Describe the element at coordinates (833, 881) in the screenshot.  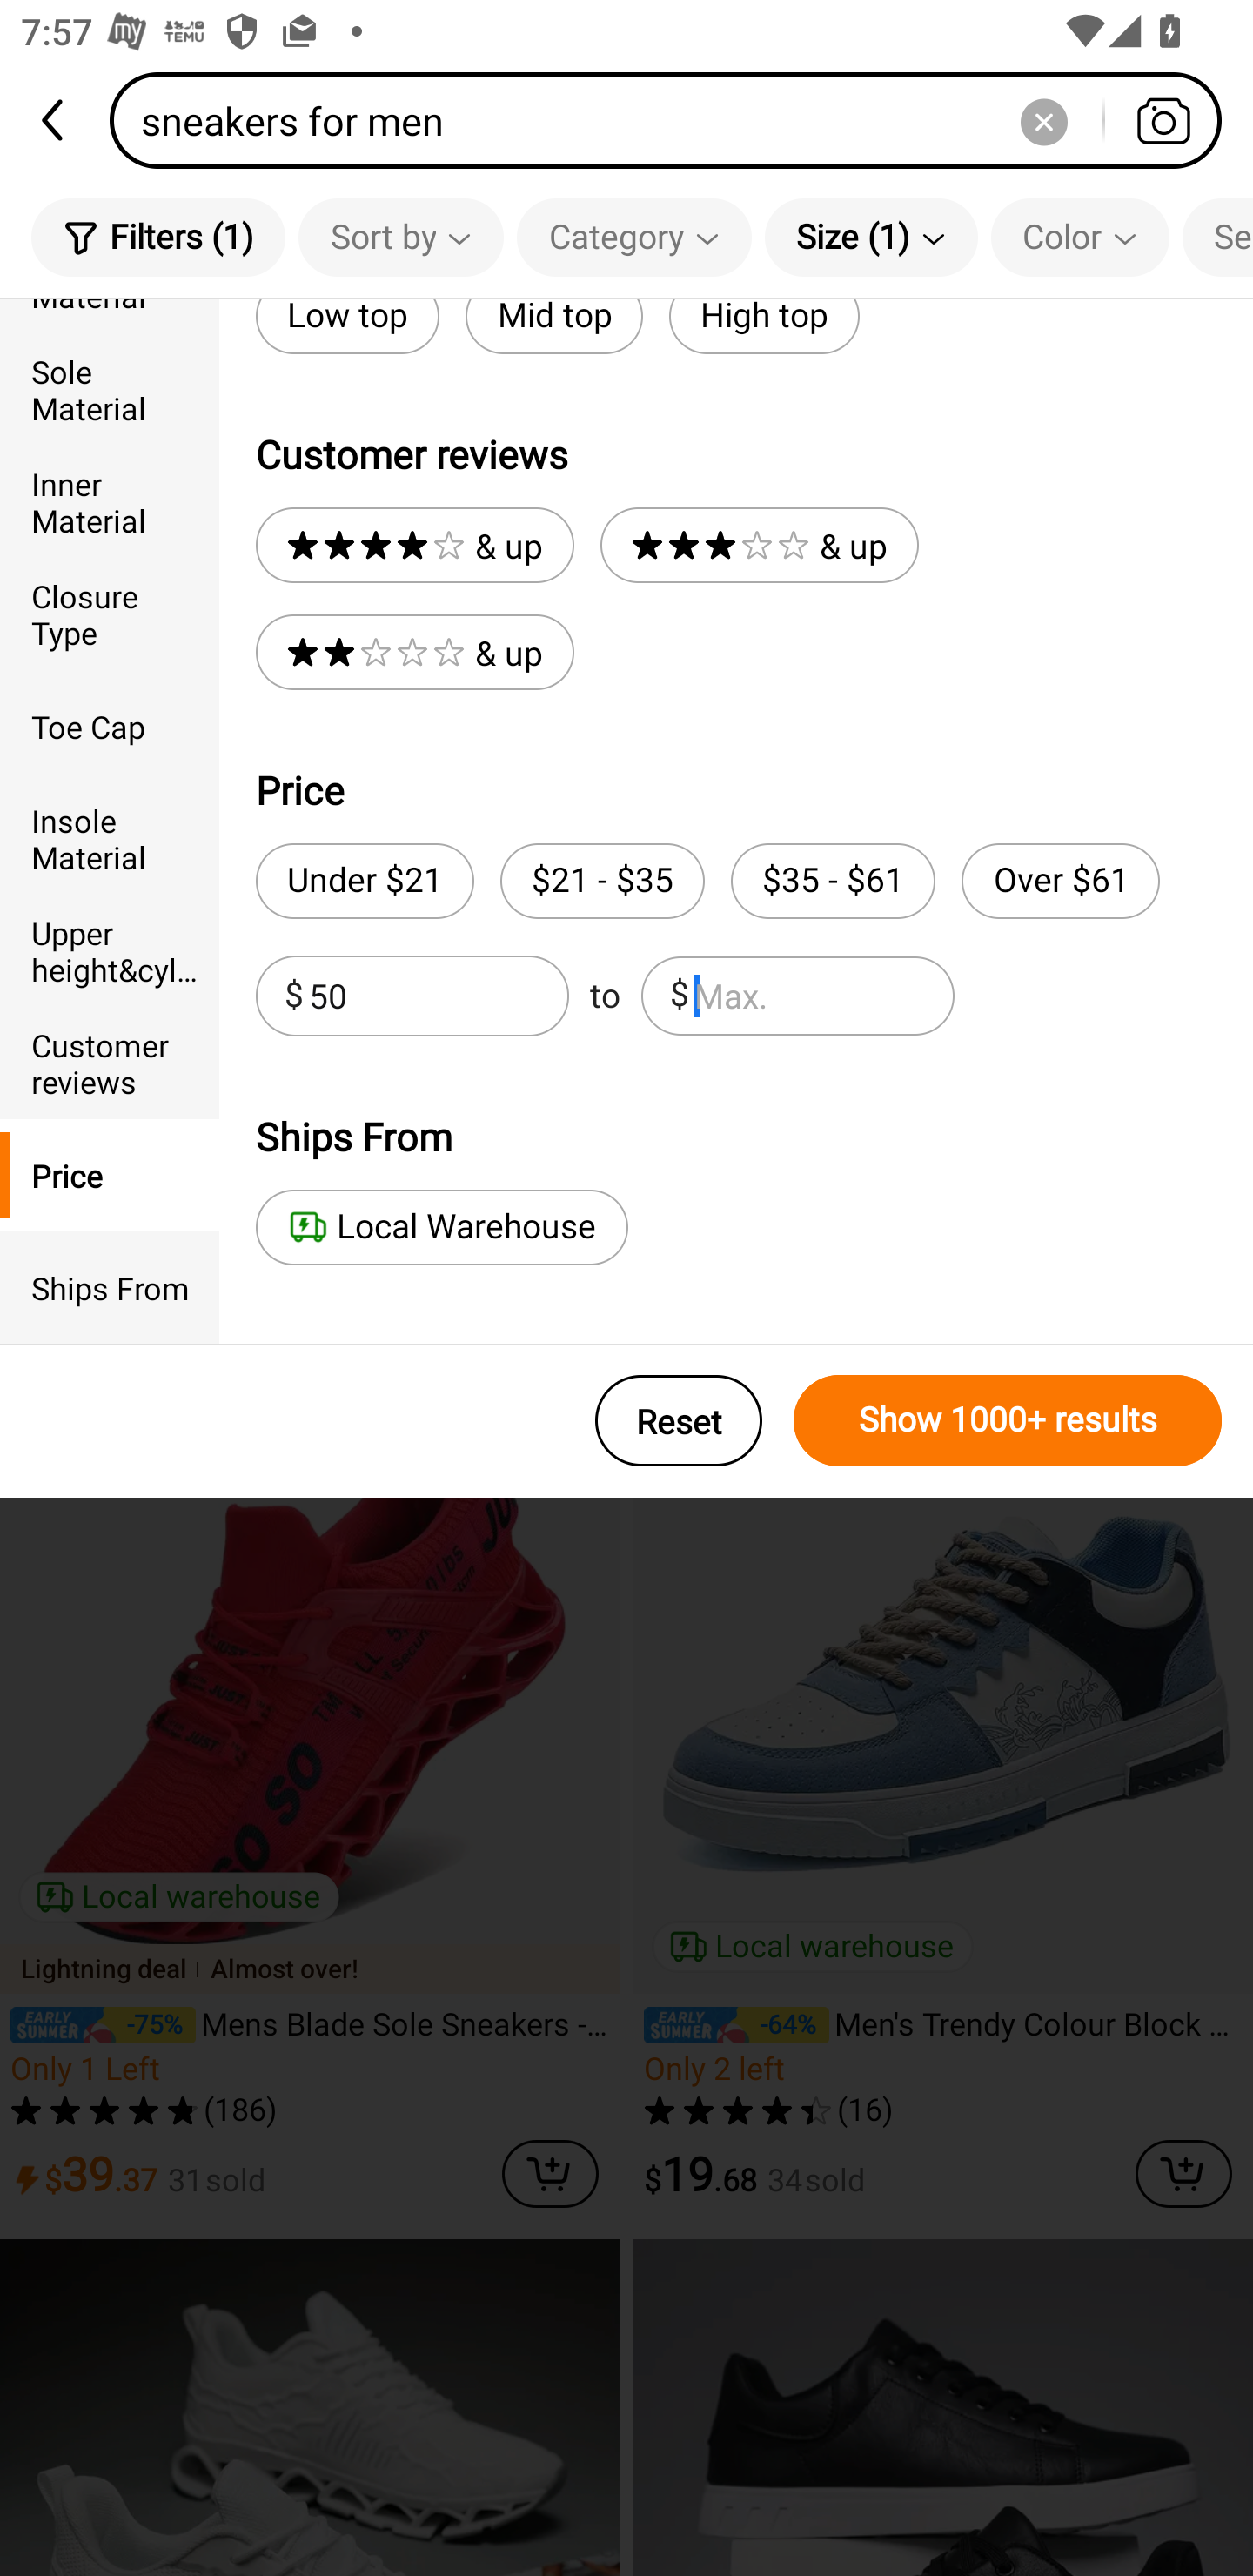
I see `$35 - $61` at that location.